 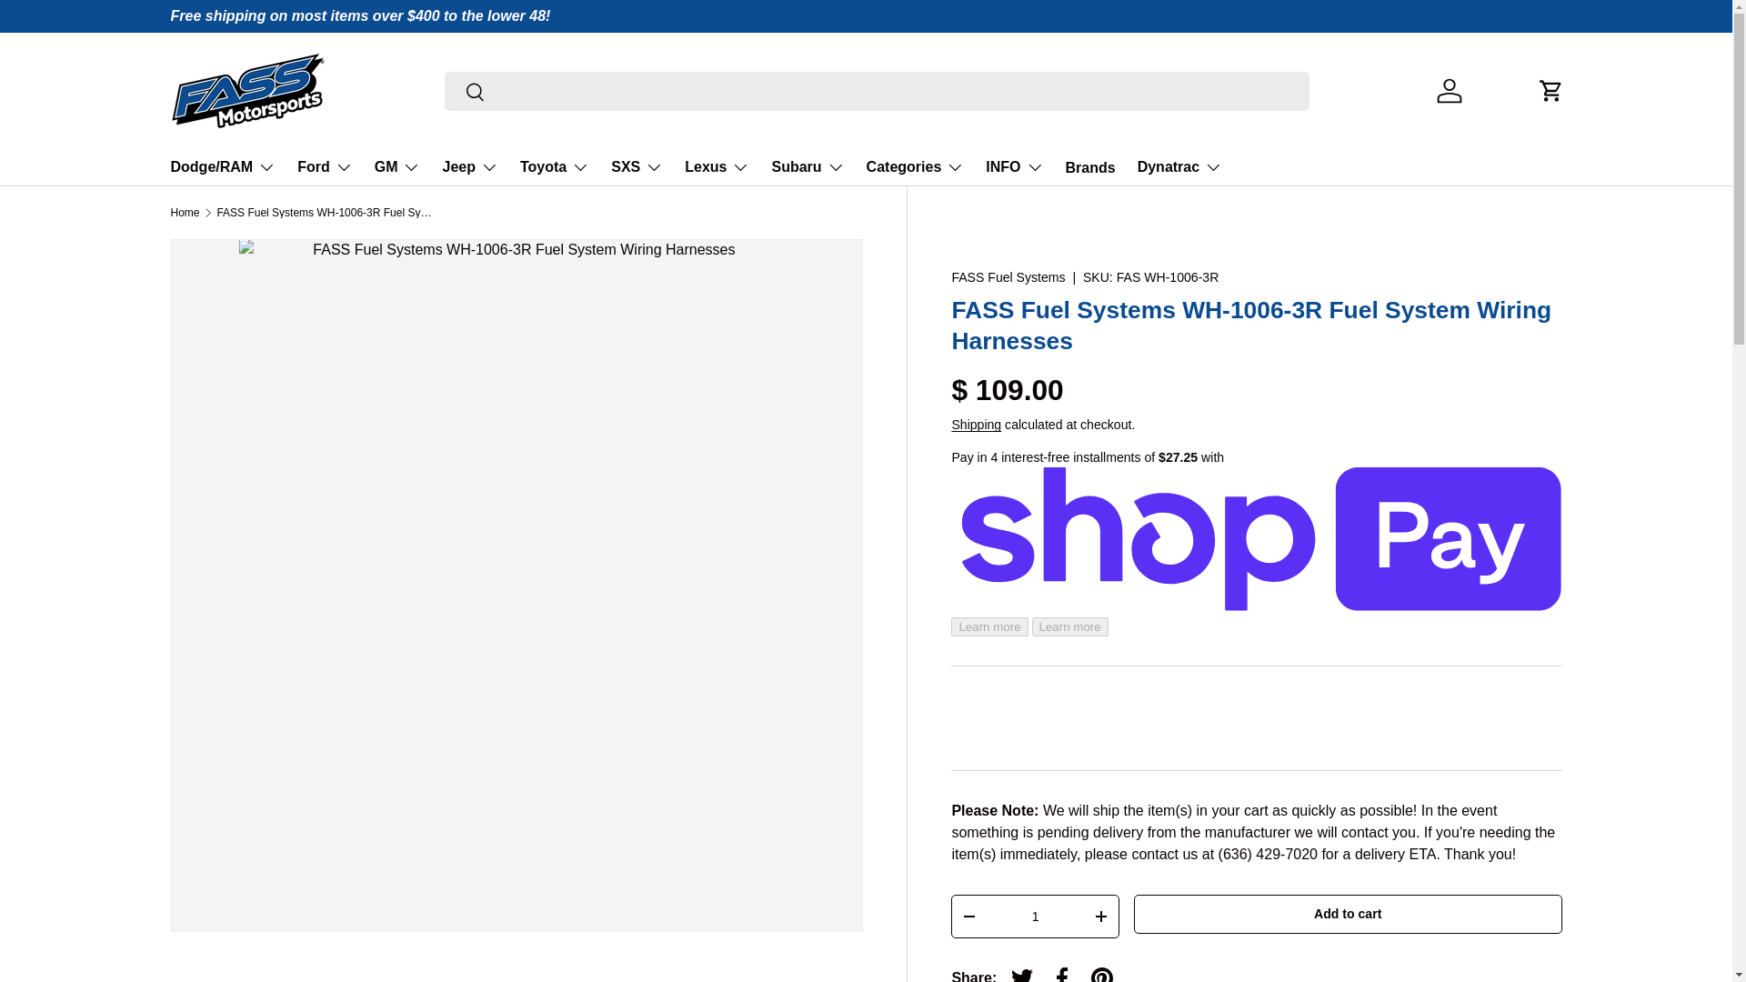 I want to click on Ford, so click(x=324, y=167).